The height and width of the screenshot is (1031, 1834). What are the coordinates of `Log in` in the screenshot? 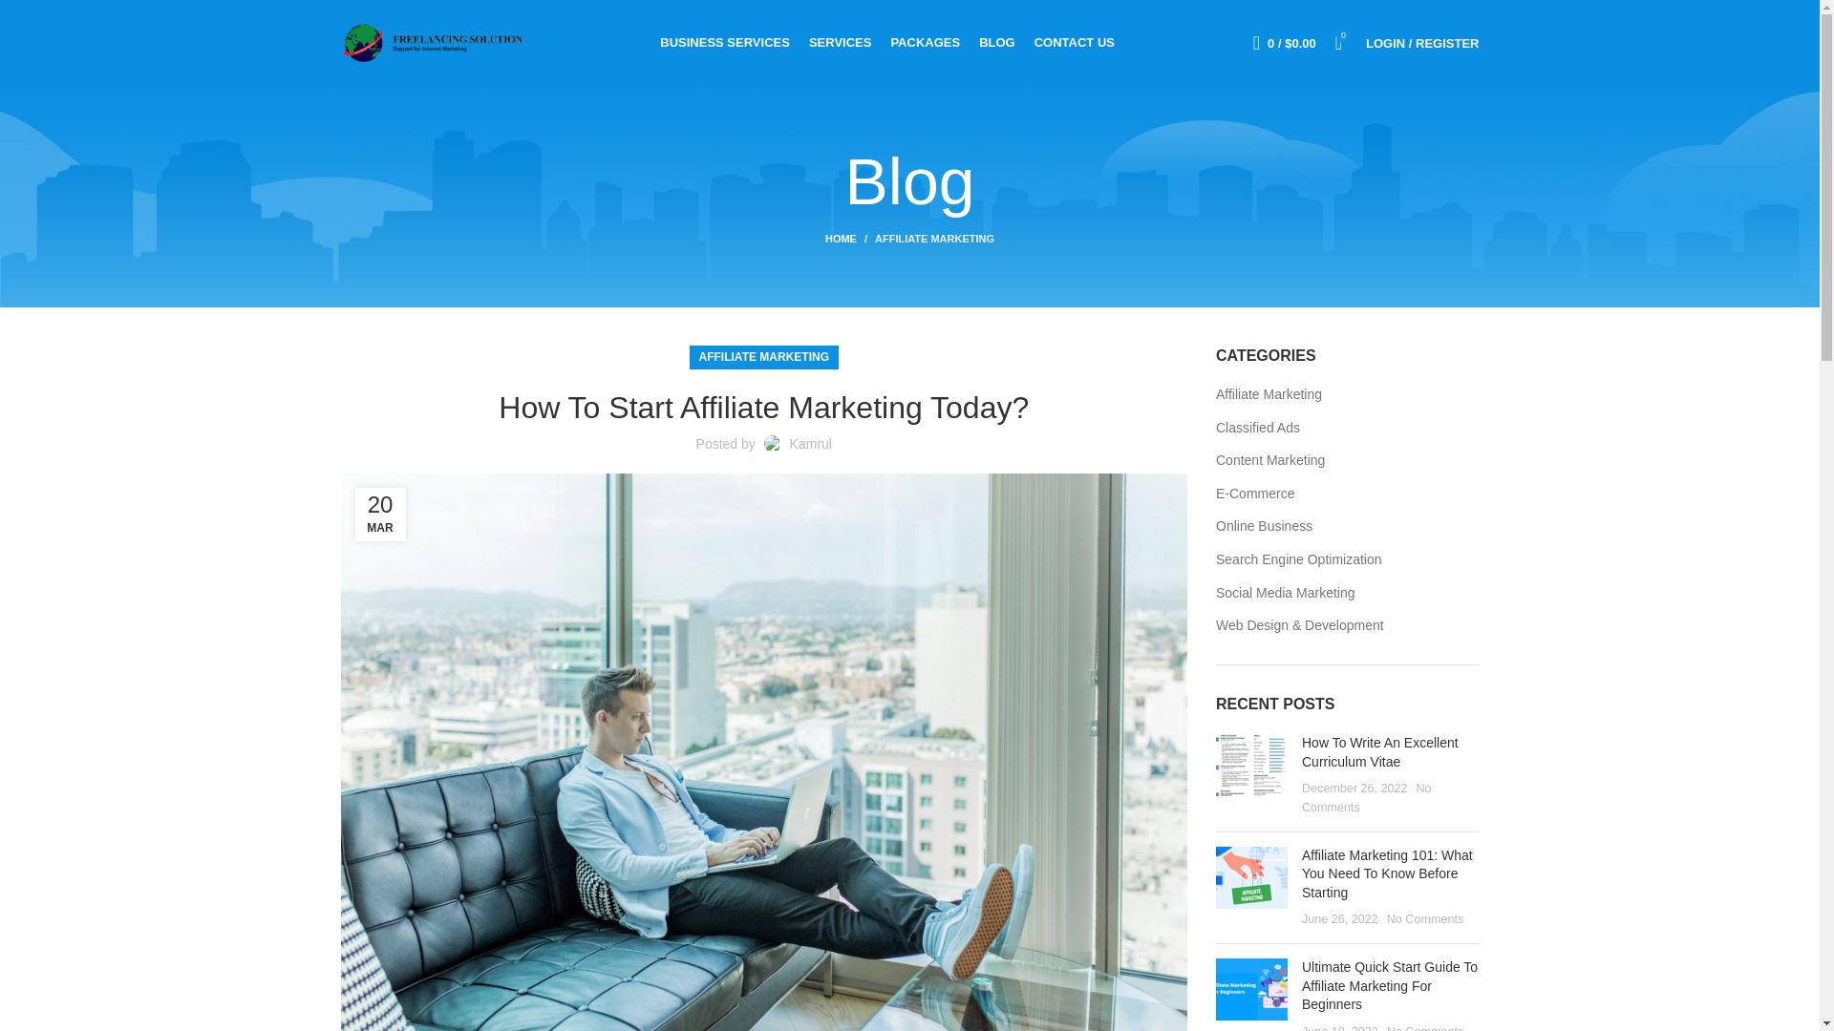 It's located at (1322, 347).